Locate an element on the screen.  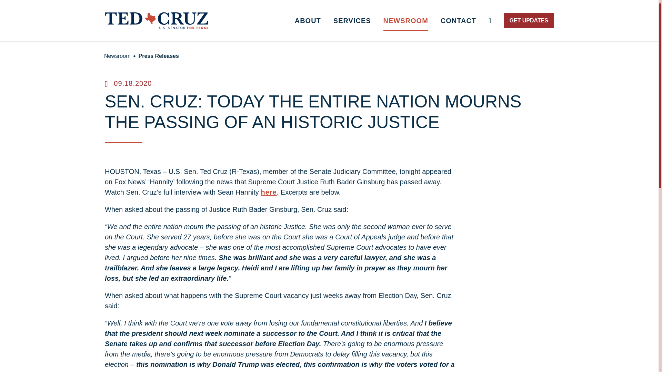
Press Releases is located at coordinates (159, 56).